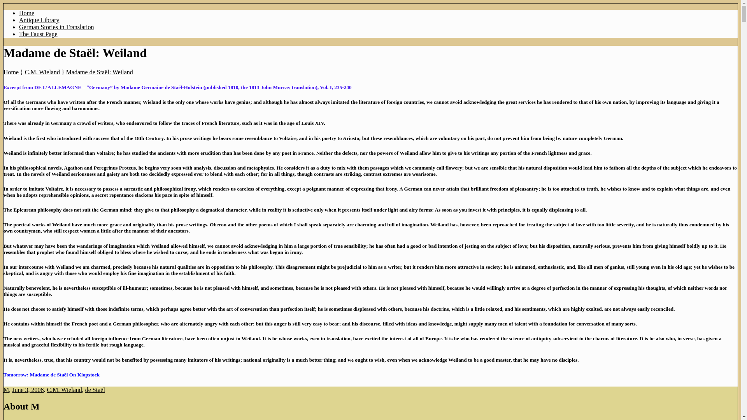  What do you see at coordinates (42, 72) in the screenshot?
I see `C.M. Wieland` at bounding box center [42, 72].